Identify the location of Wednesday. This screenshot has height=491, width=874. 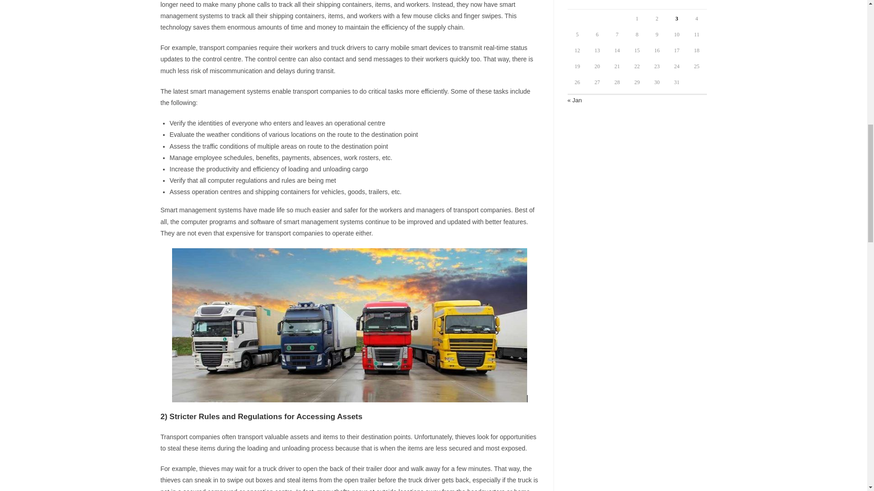
(617, 5).